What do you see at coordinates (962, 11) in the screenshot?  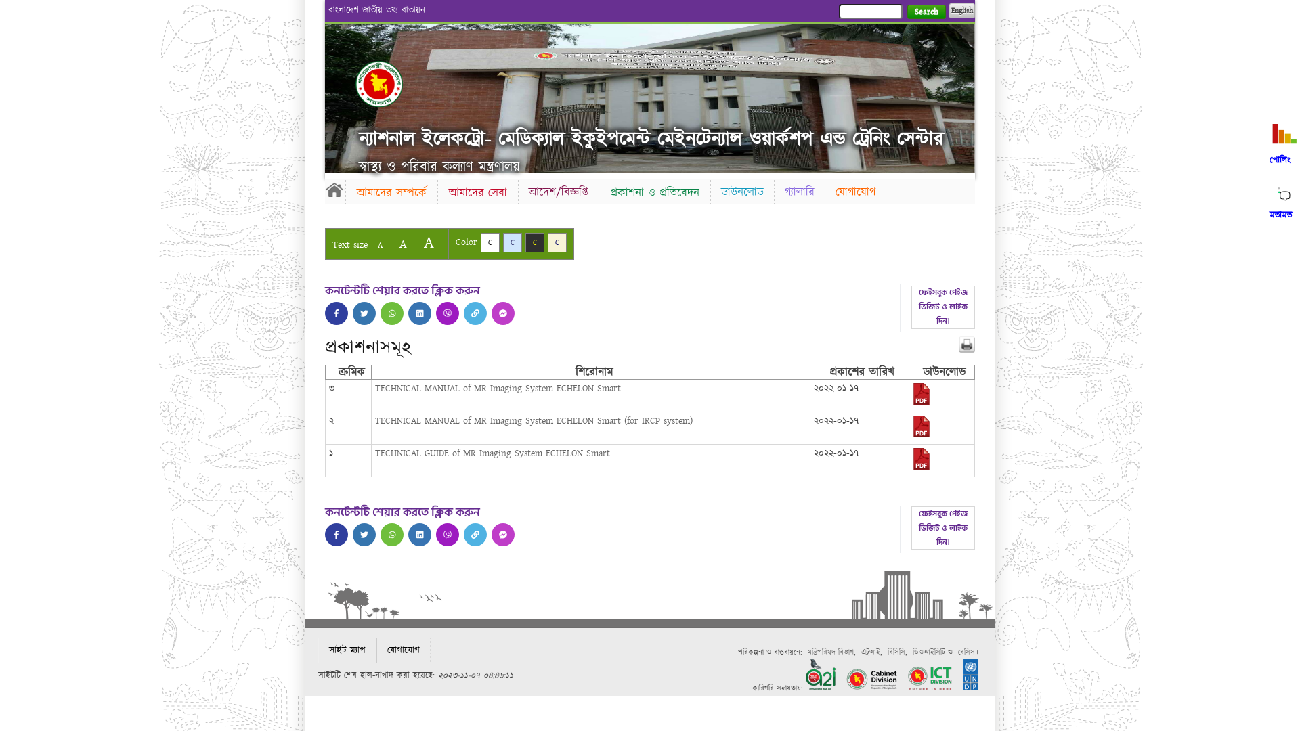 I see `English` at bounding box center [962, 11].